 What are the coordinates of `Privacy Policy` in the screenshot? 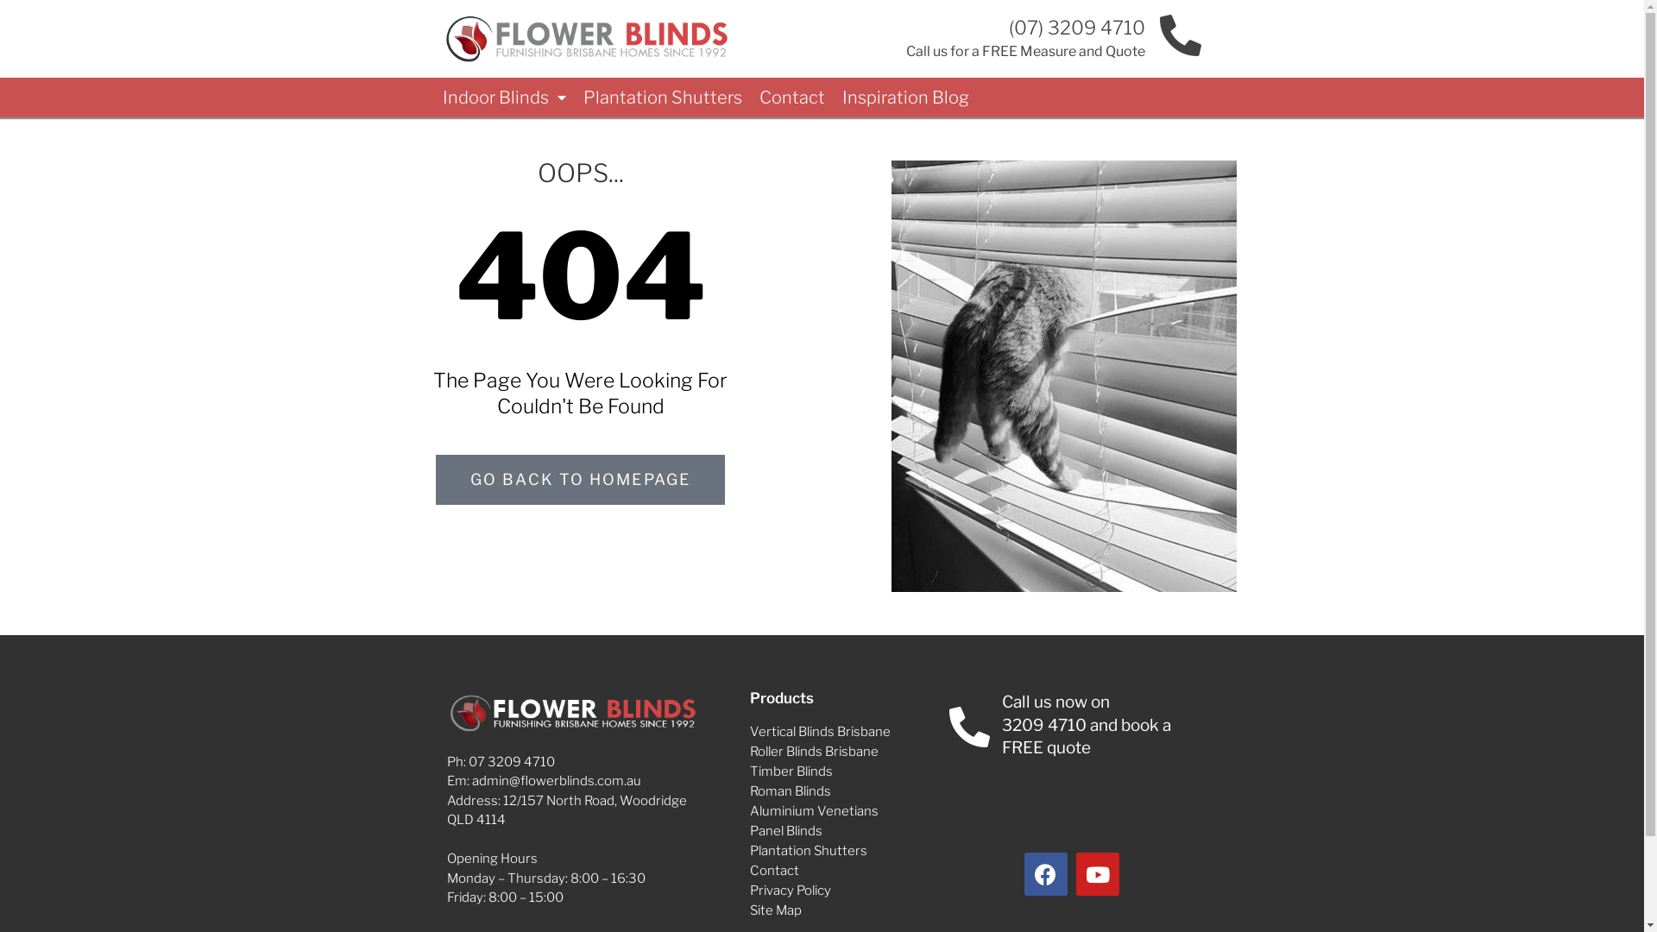 It's located at (846, 891).